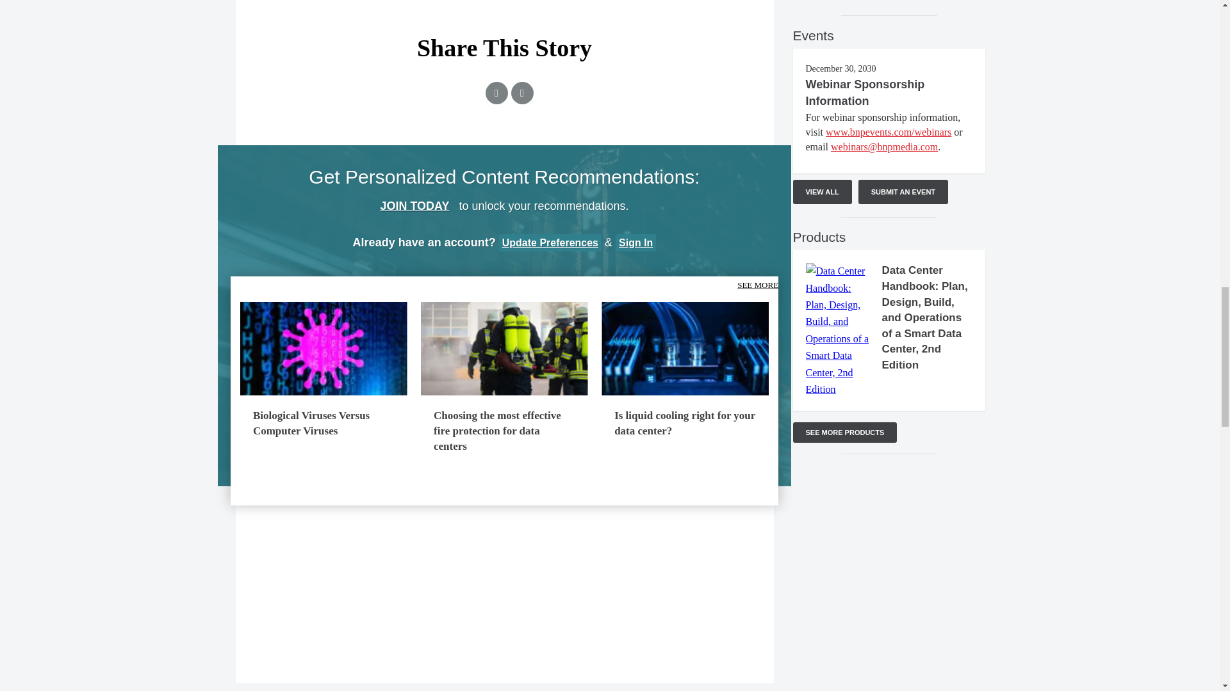 The height and width of the screenshot is (691, 1230). Describe the element at coordinates (865, 93) in the screenshot. I see `Webinar Sponsorship Information` at that location.